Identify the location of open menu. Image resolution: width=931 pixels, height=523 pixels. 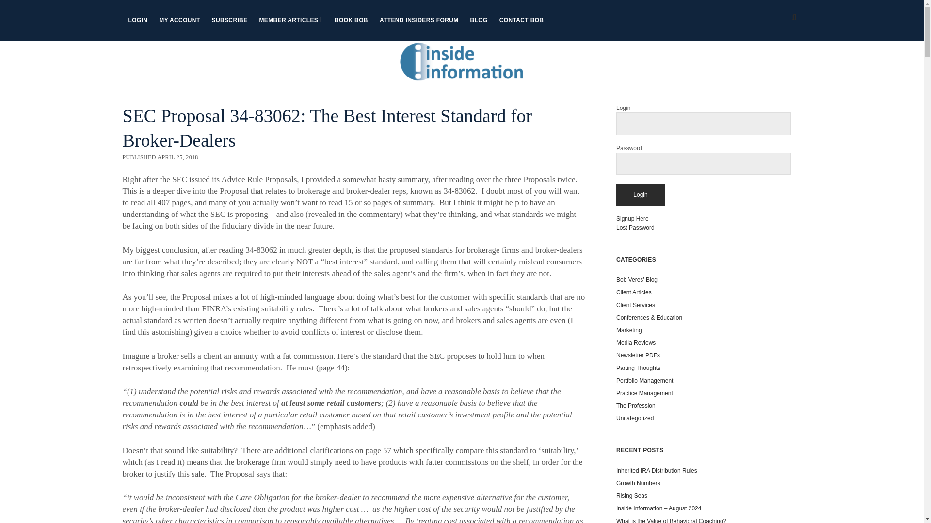
(321, 19).